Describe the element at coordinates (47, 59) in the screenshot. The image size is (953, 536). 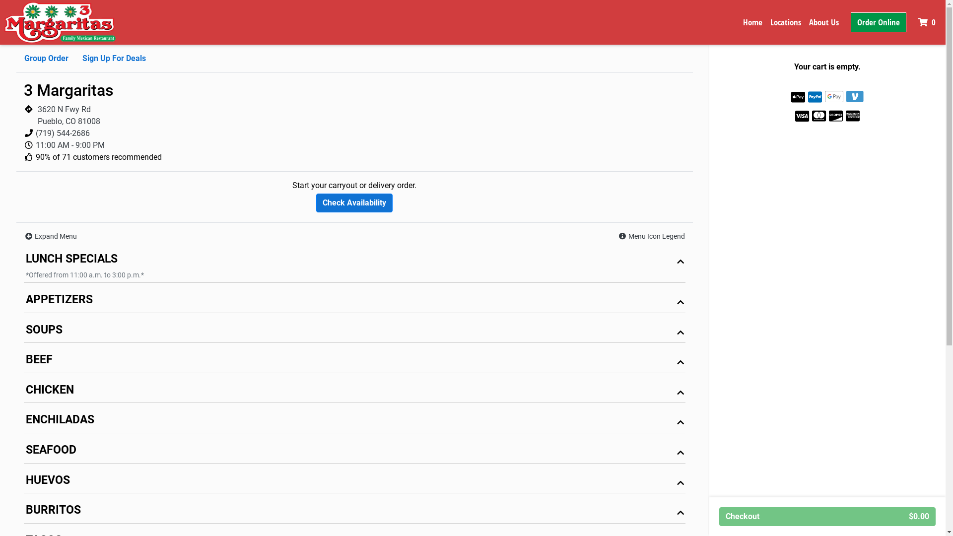
I see `Group Order` at that location.